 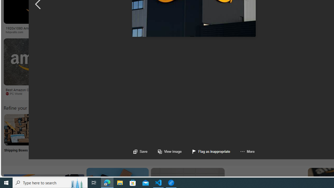 What do you see at coordinates (261, 136) in the screenshot?
I see `Amazon Wish List Wish List` at bounding box center [261, 136].